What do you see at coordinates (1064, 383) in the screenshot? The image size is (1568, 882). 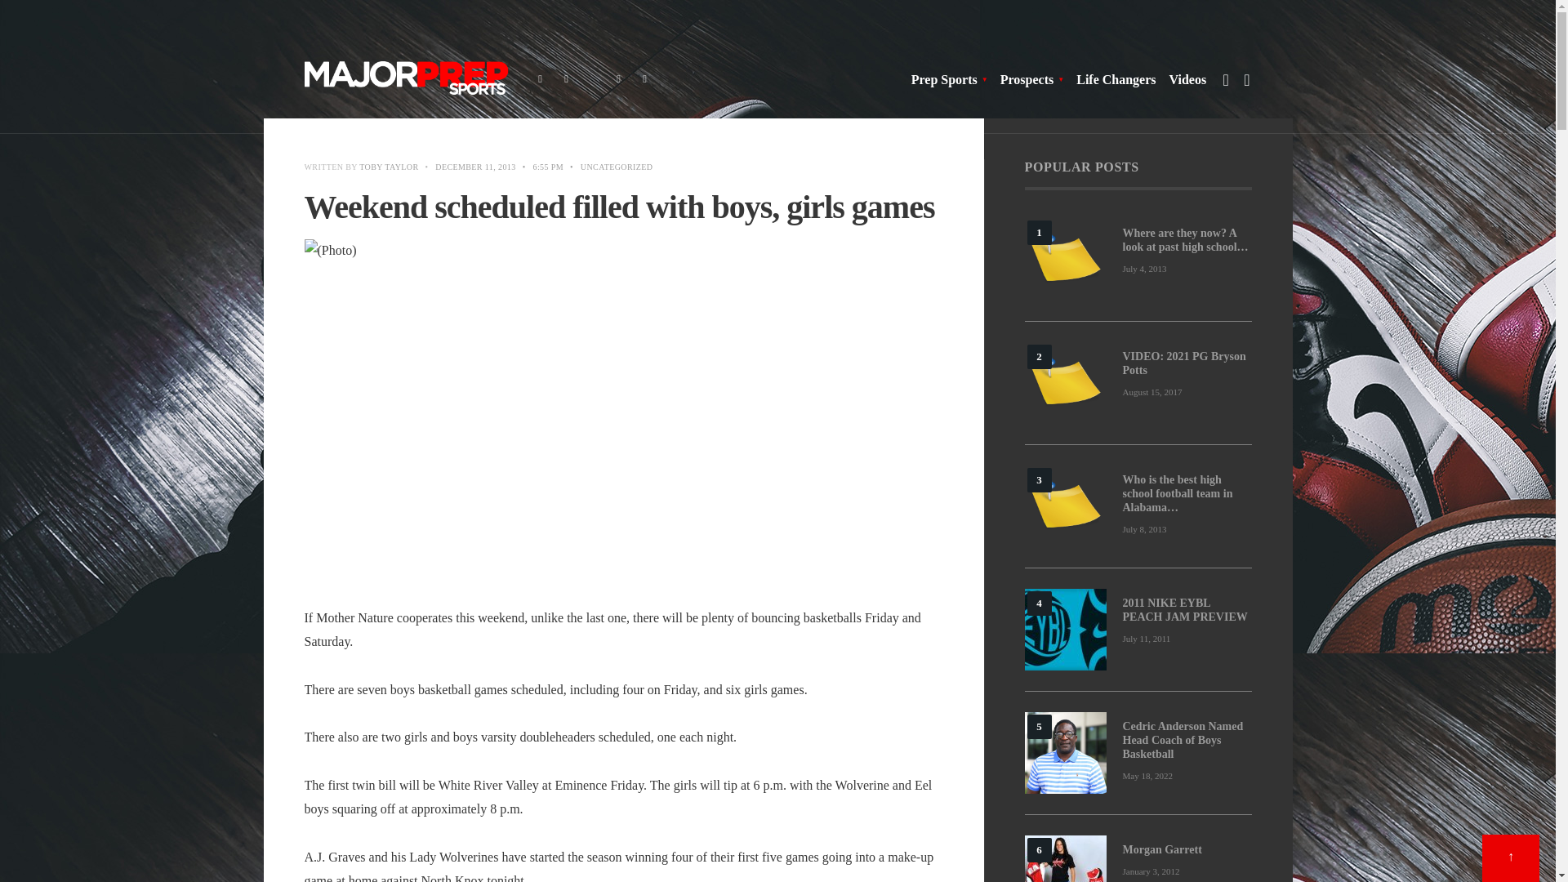 I see `VIDEO: 2021 PG Bryson Potts` at bounding box center [1064, 383].